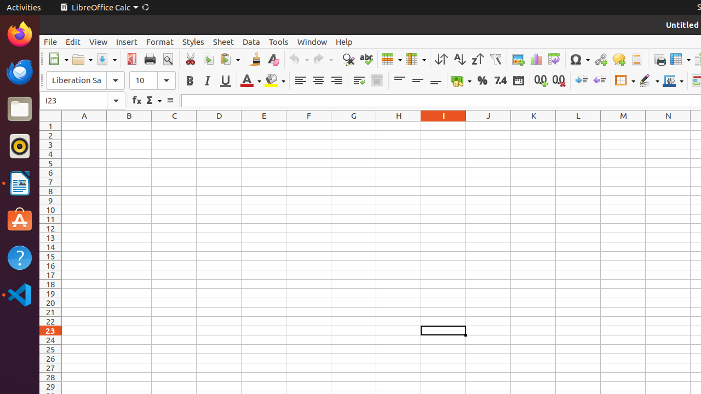 This screenshot has width=701, height=394. I want to click on Align Center, so click(319, 81).